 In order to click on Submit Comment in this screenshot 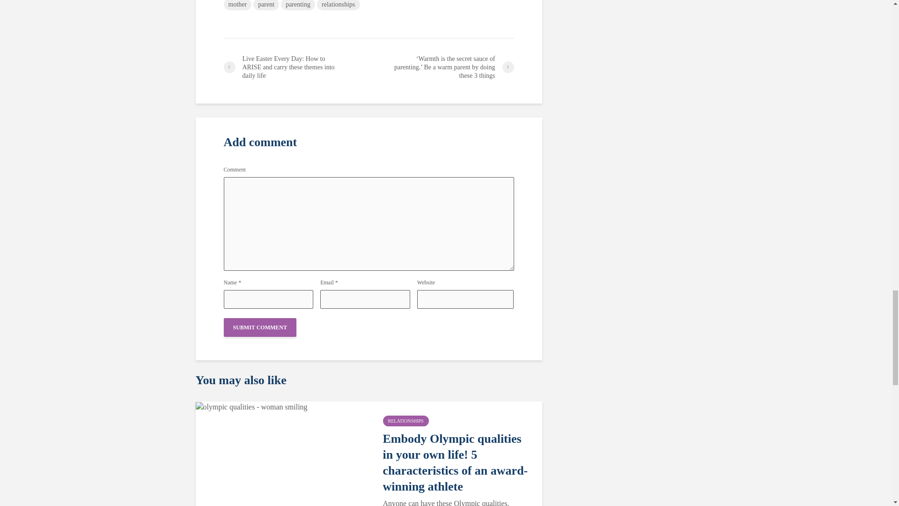, I will do `click(260, 327)`.